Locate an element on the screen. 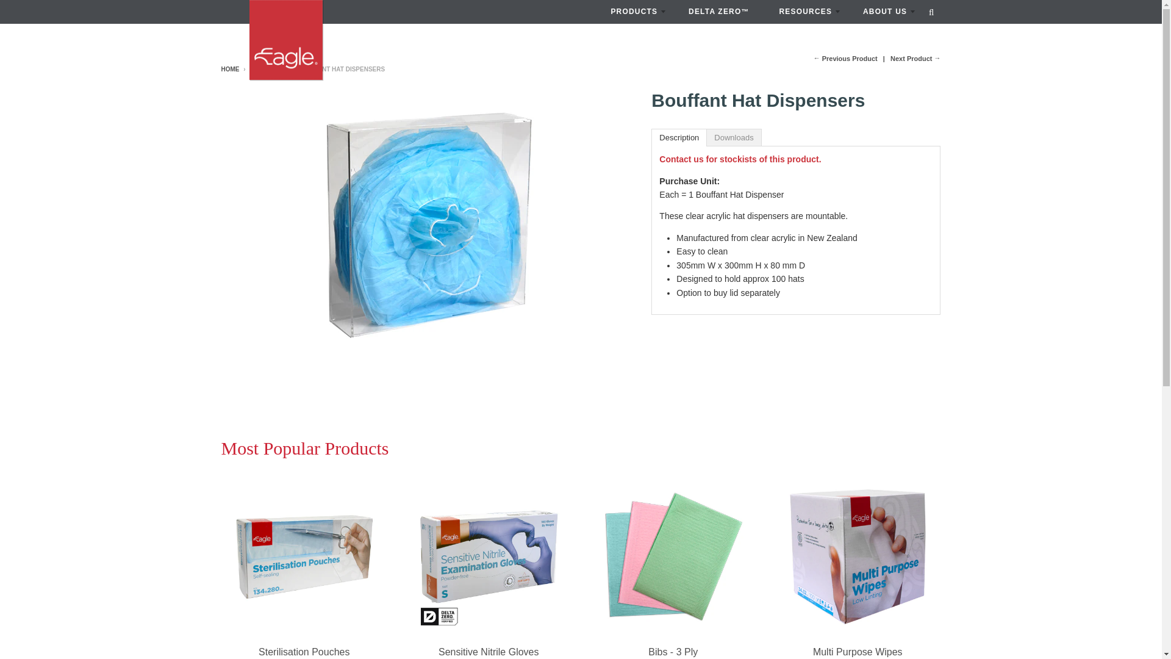  HOME is located at coordinates (229, 69).